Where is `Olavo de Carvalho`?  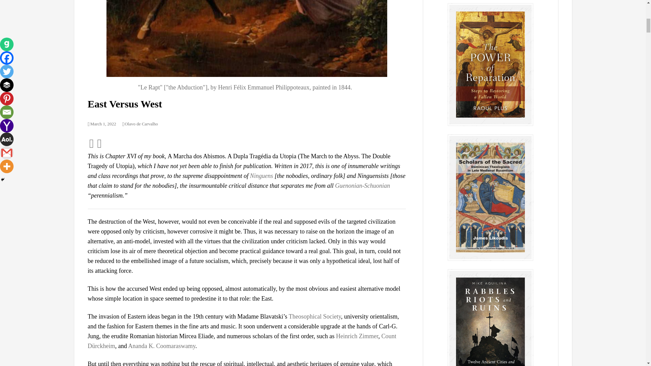 Olavo de Carvalho is located at coordinates (140, 123).